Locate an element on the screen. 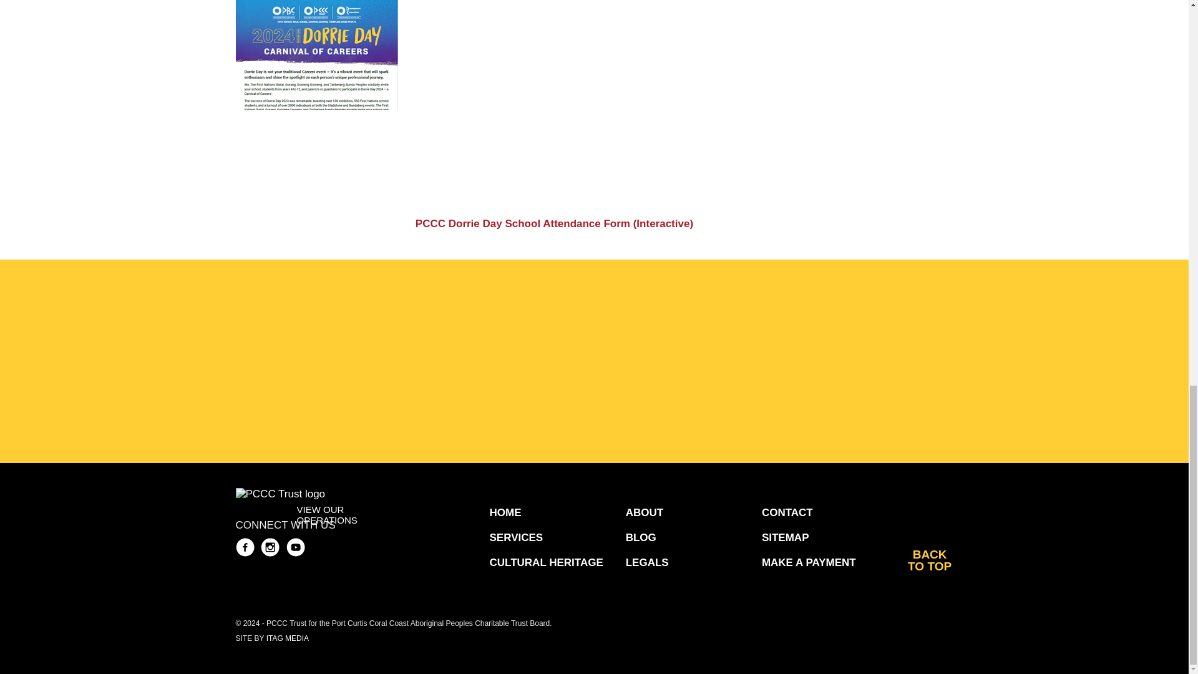 Image resolution: width=1198 pixels, height=674 pixels. Itag Media is located at coordinates (287, 638).